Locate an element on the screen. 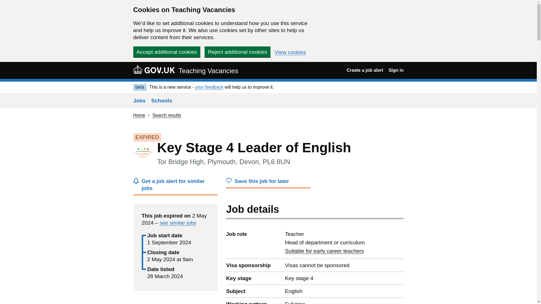 This screenshot has width=541, height=304. Home is located at coordinates (139, 115).